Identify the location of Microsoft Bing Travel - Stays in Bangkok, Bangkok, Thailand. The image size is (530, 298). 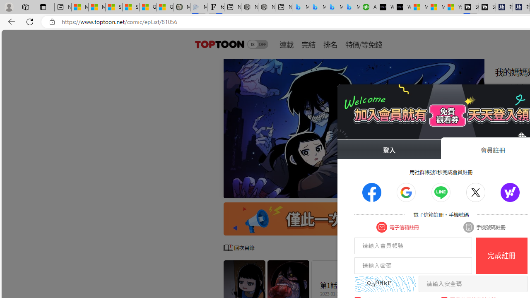
(318, 7).